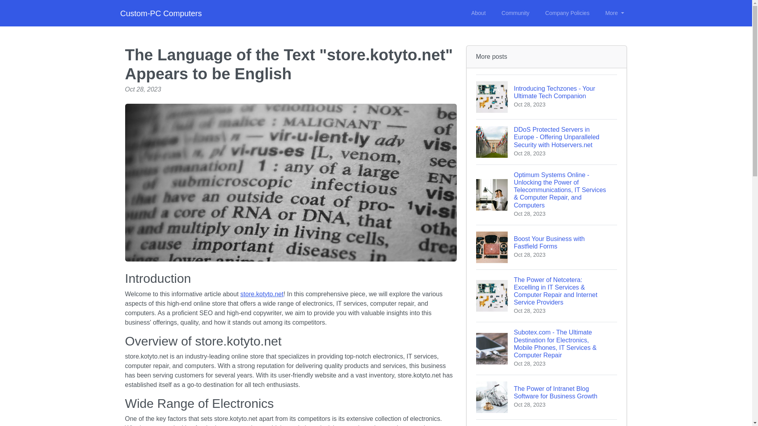  I want to click on Community, so click(515, 13).